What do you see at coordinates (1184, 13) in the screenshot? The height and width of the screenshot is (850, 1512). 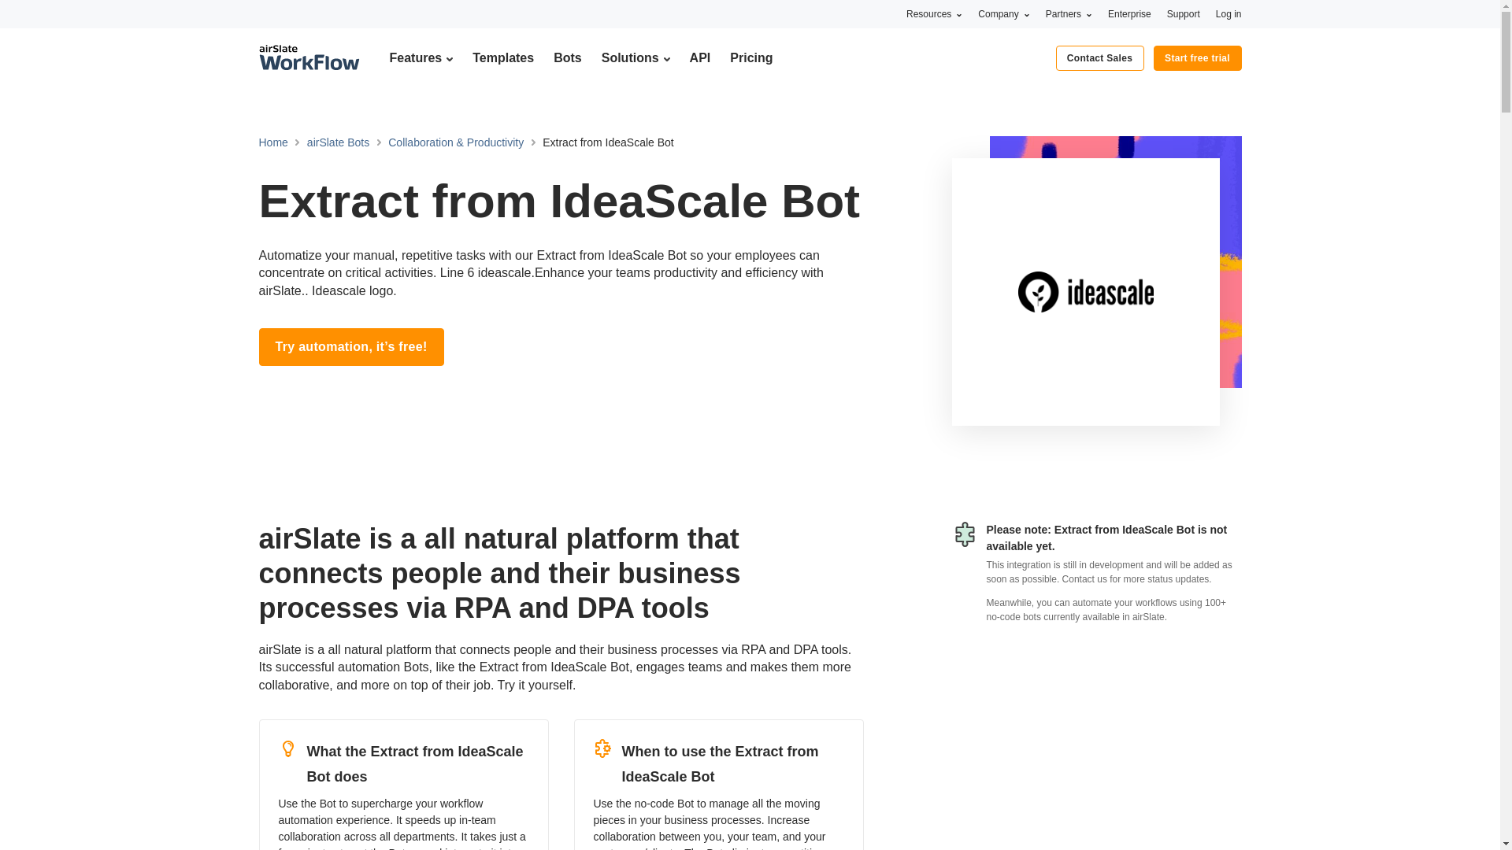 I see `Support` at bounding box center [1184, 13].